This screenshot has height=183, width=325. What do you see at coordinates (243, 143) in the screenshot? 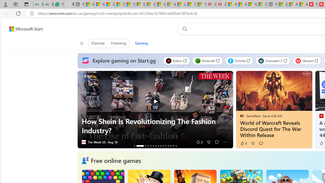
I see `9 Like` at bounding box center [243, 143].